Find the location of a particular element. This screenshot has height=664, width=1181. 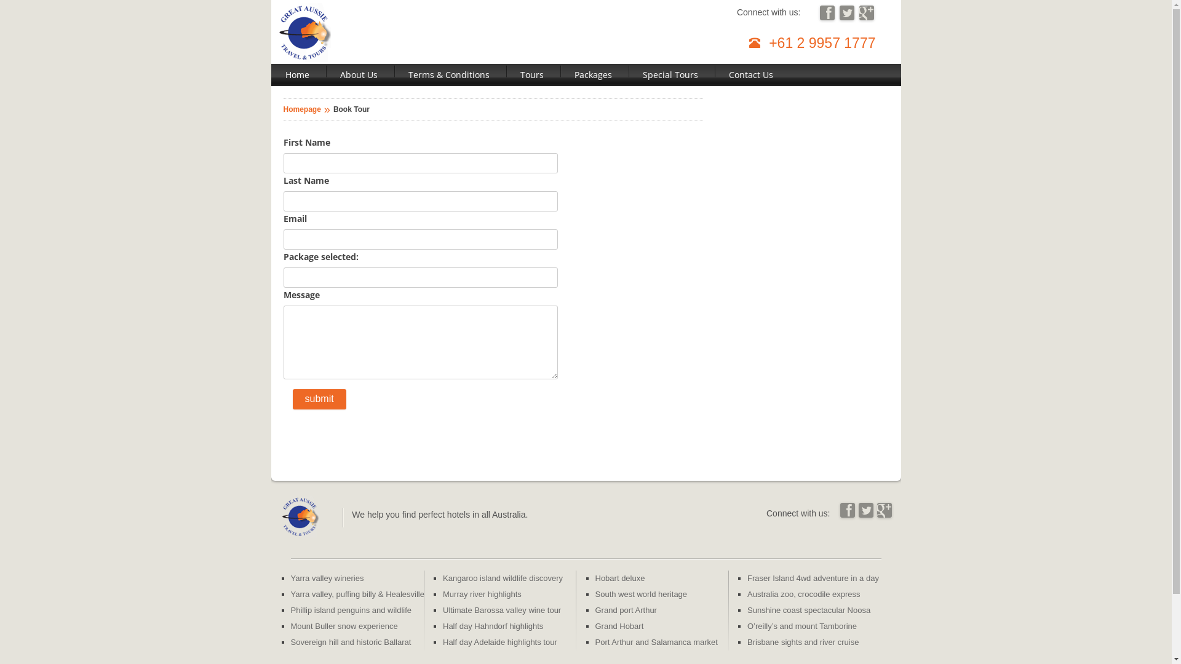

Mount Buller snow experience is located at coordinates (344, 626).